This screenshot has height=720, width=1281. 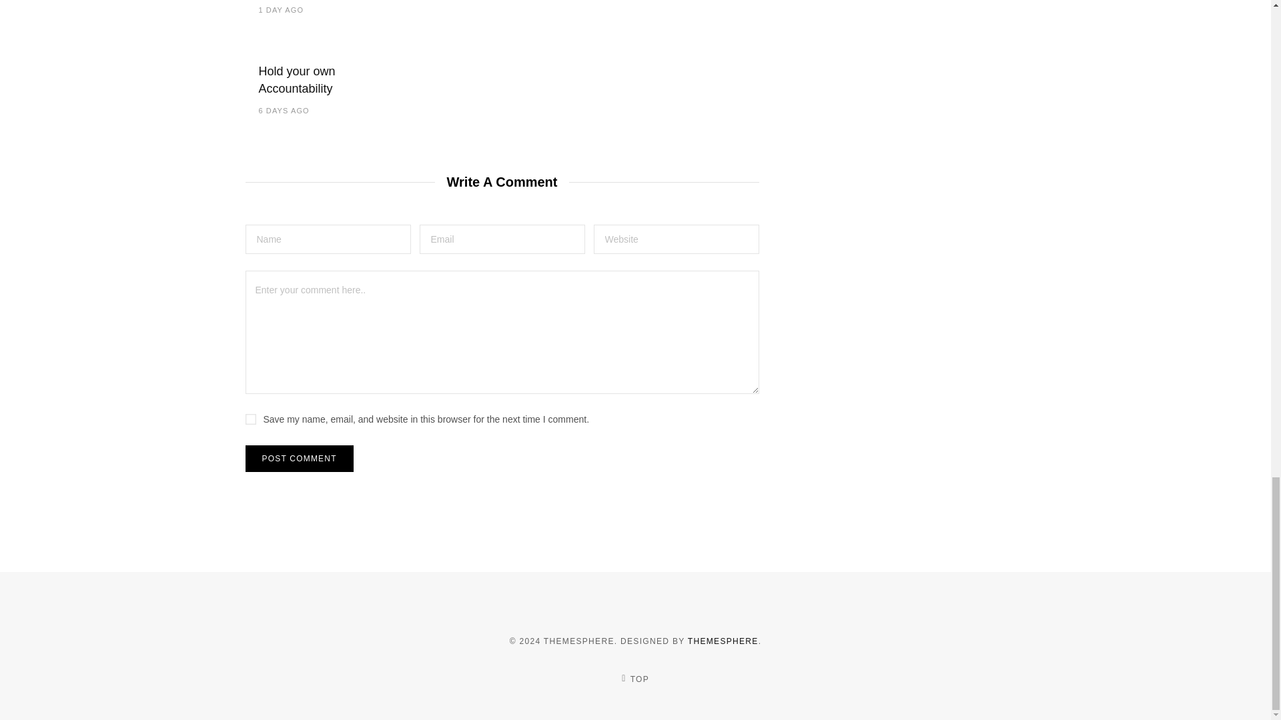 What do you see at coordinates (251, 419) in the screenshot?
I see `yes` at bounding box center [251, 419].